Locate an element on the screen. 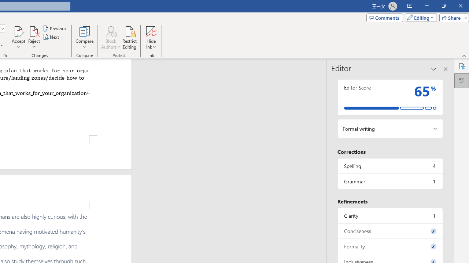  Restrict Editing is located at coordinates (130, 37).